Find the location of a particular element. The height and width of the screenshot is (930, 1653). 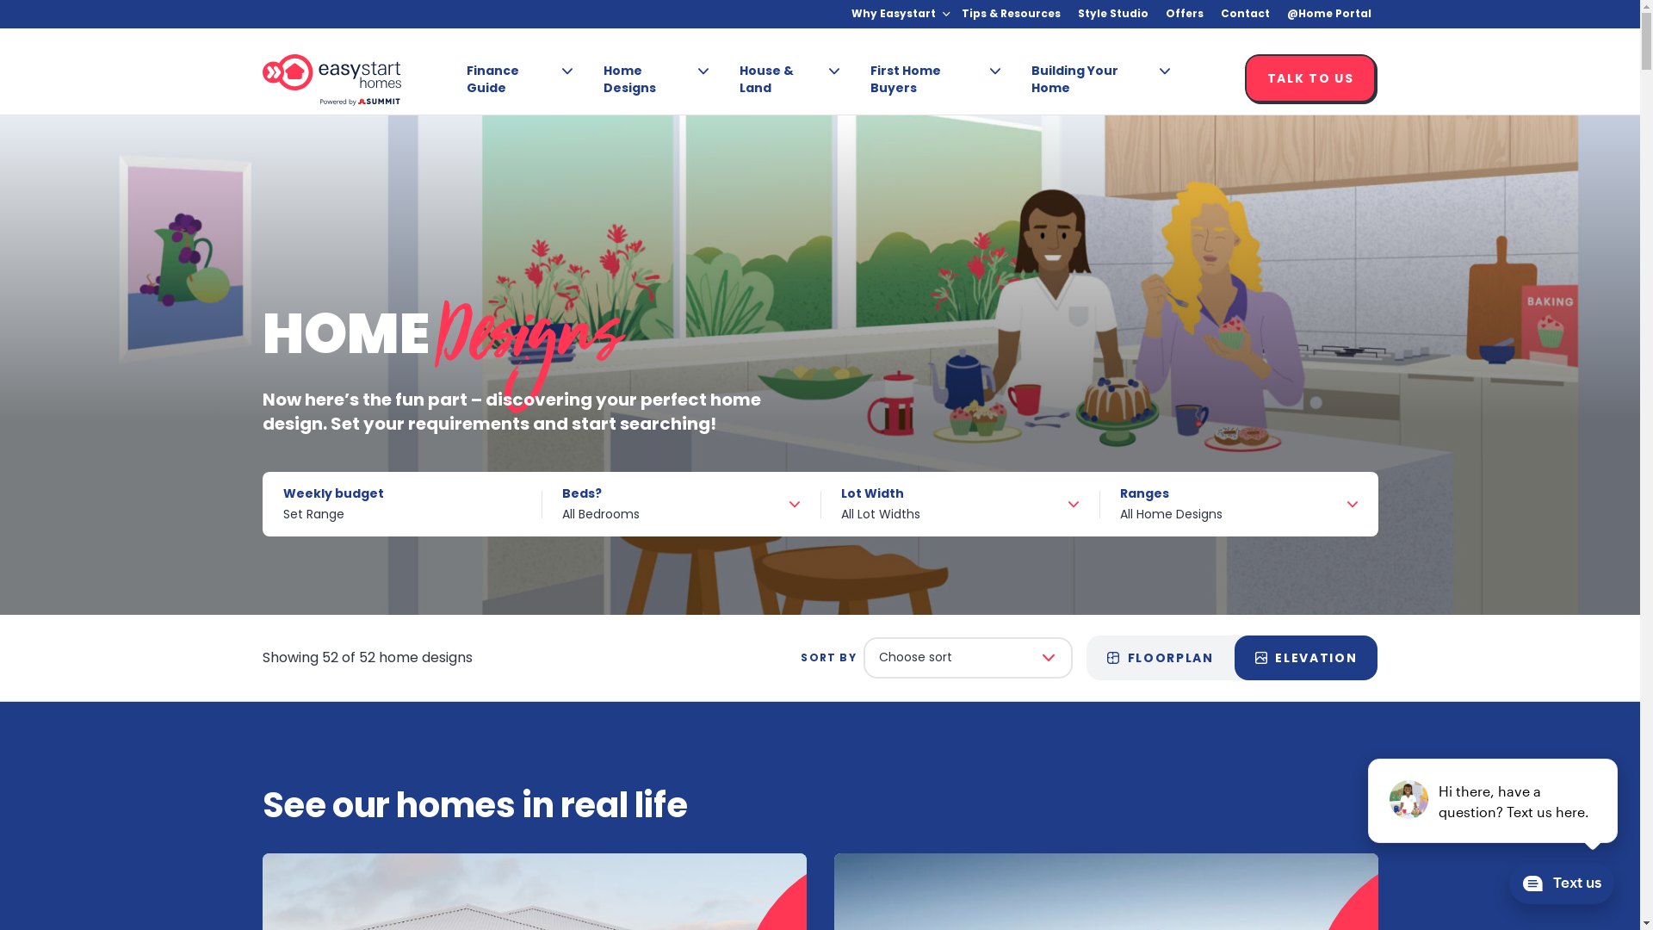

Finance Guide is located at coordinates (513, 79).